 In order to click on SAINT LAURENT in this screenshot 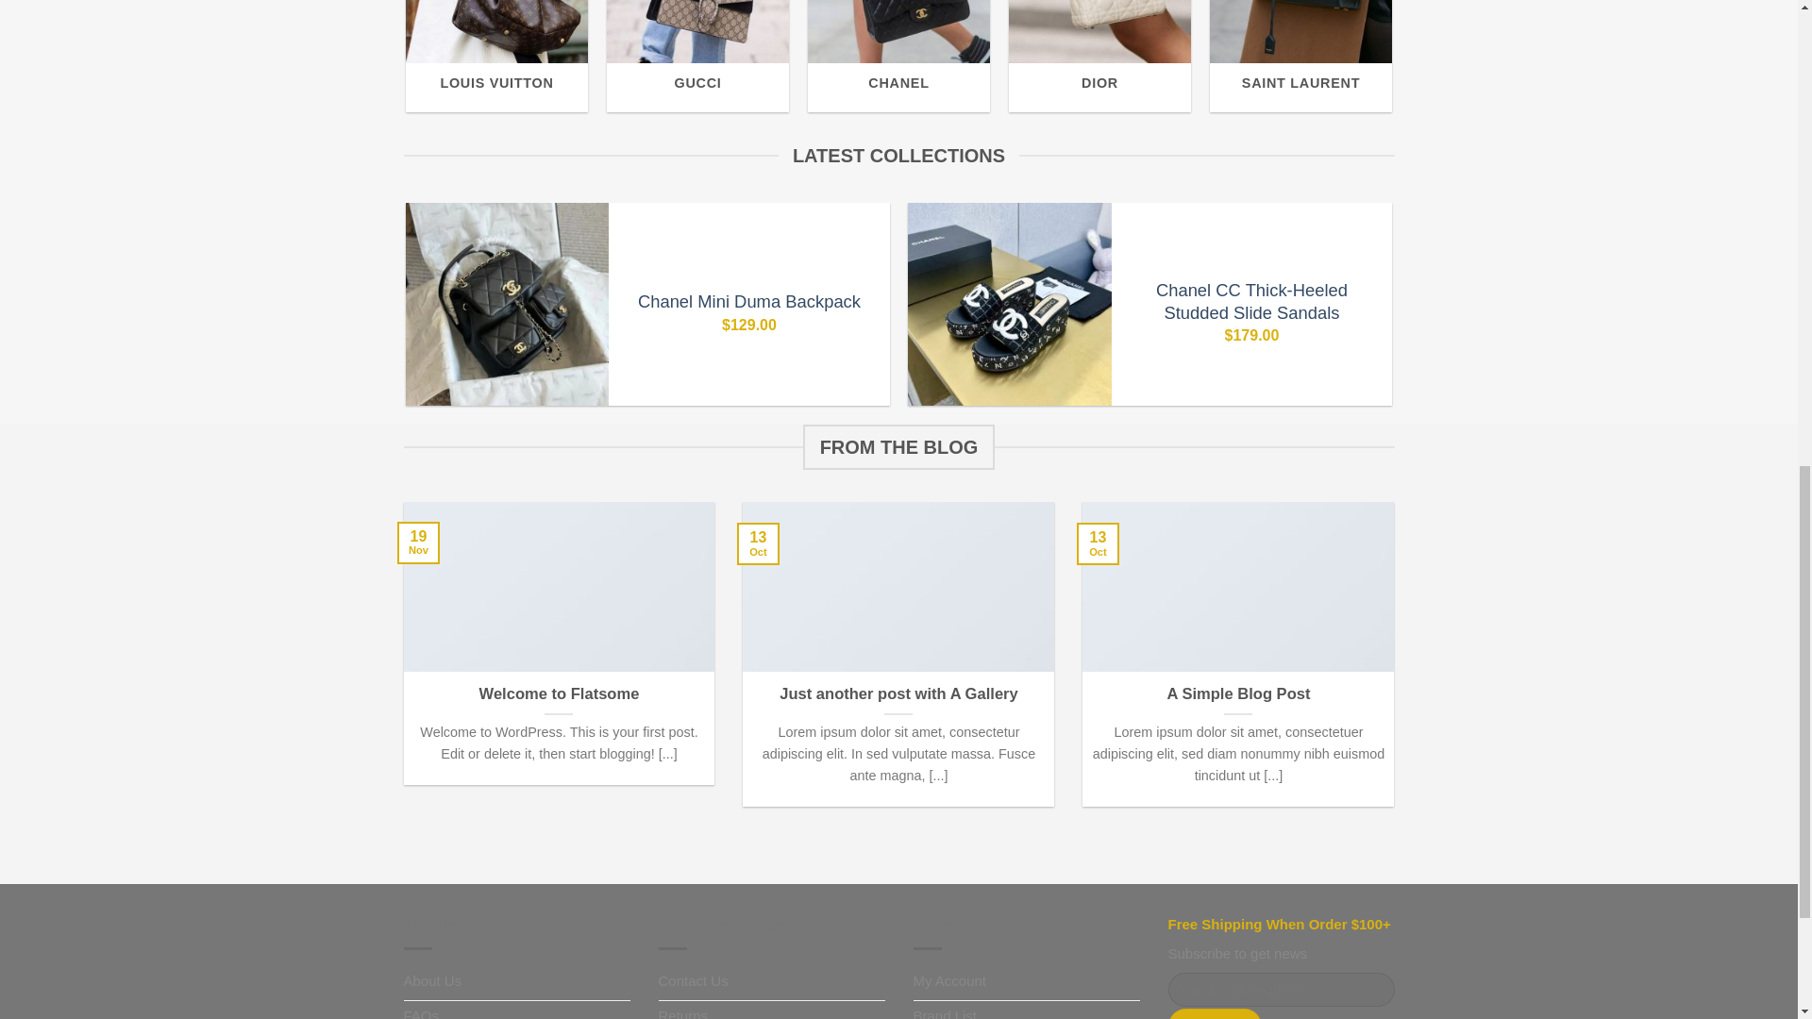, I will do `click(1300, 56)`.